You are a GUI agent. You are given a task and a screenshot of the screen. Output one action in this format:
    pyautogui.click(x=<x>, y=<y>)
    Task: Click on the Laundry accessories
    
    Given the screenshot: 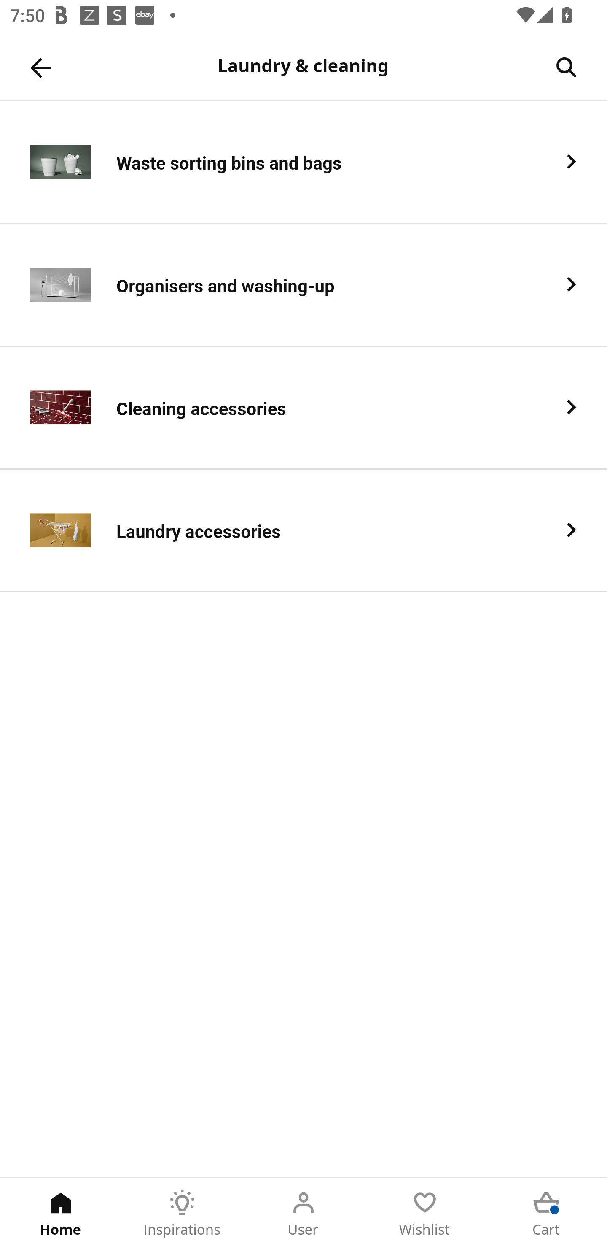 What is the action you would take?
    pyautogui.click(x=303, y=531)
    